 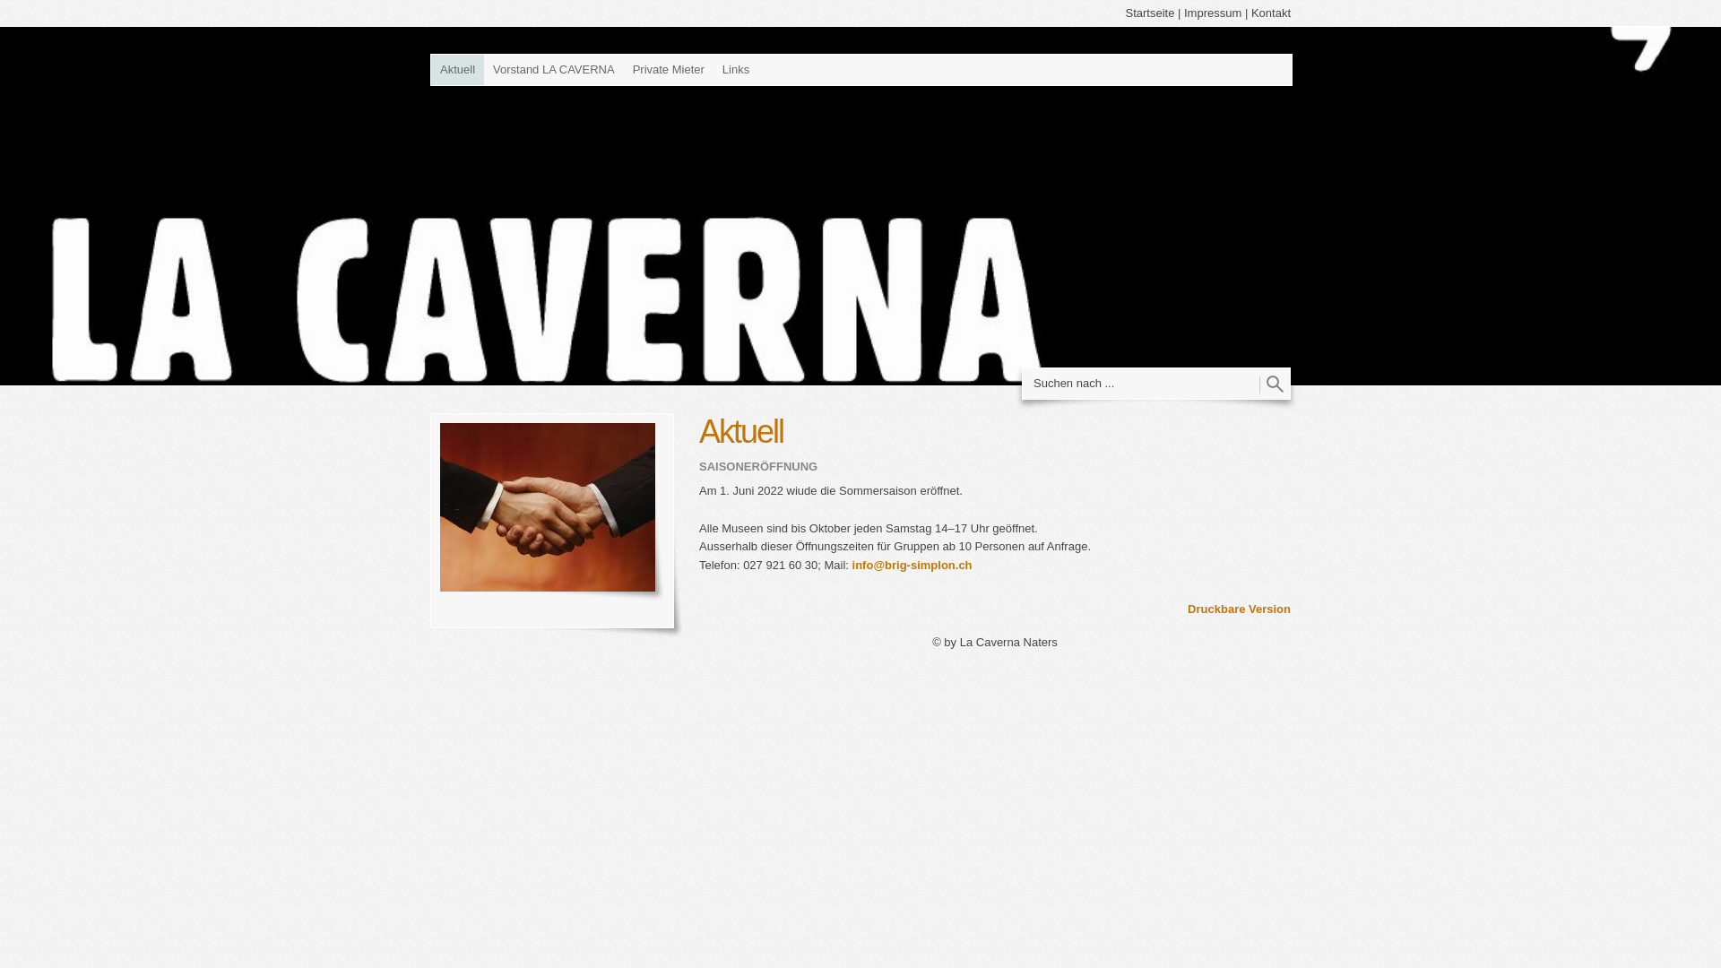 What do you see at coordinates (554, 70) in the screenshot?
I see `Vorstand LA CAVERNA` at bounding box center [554, 70].